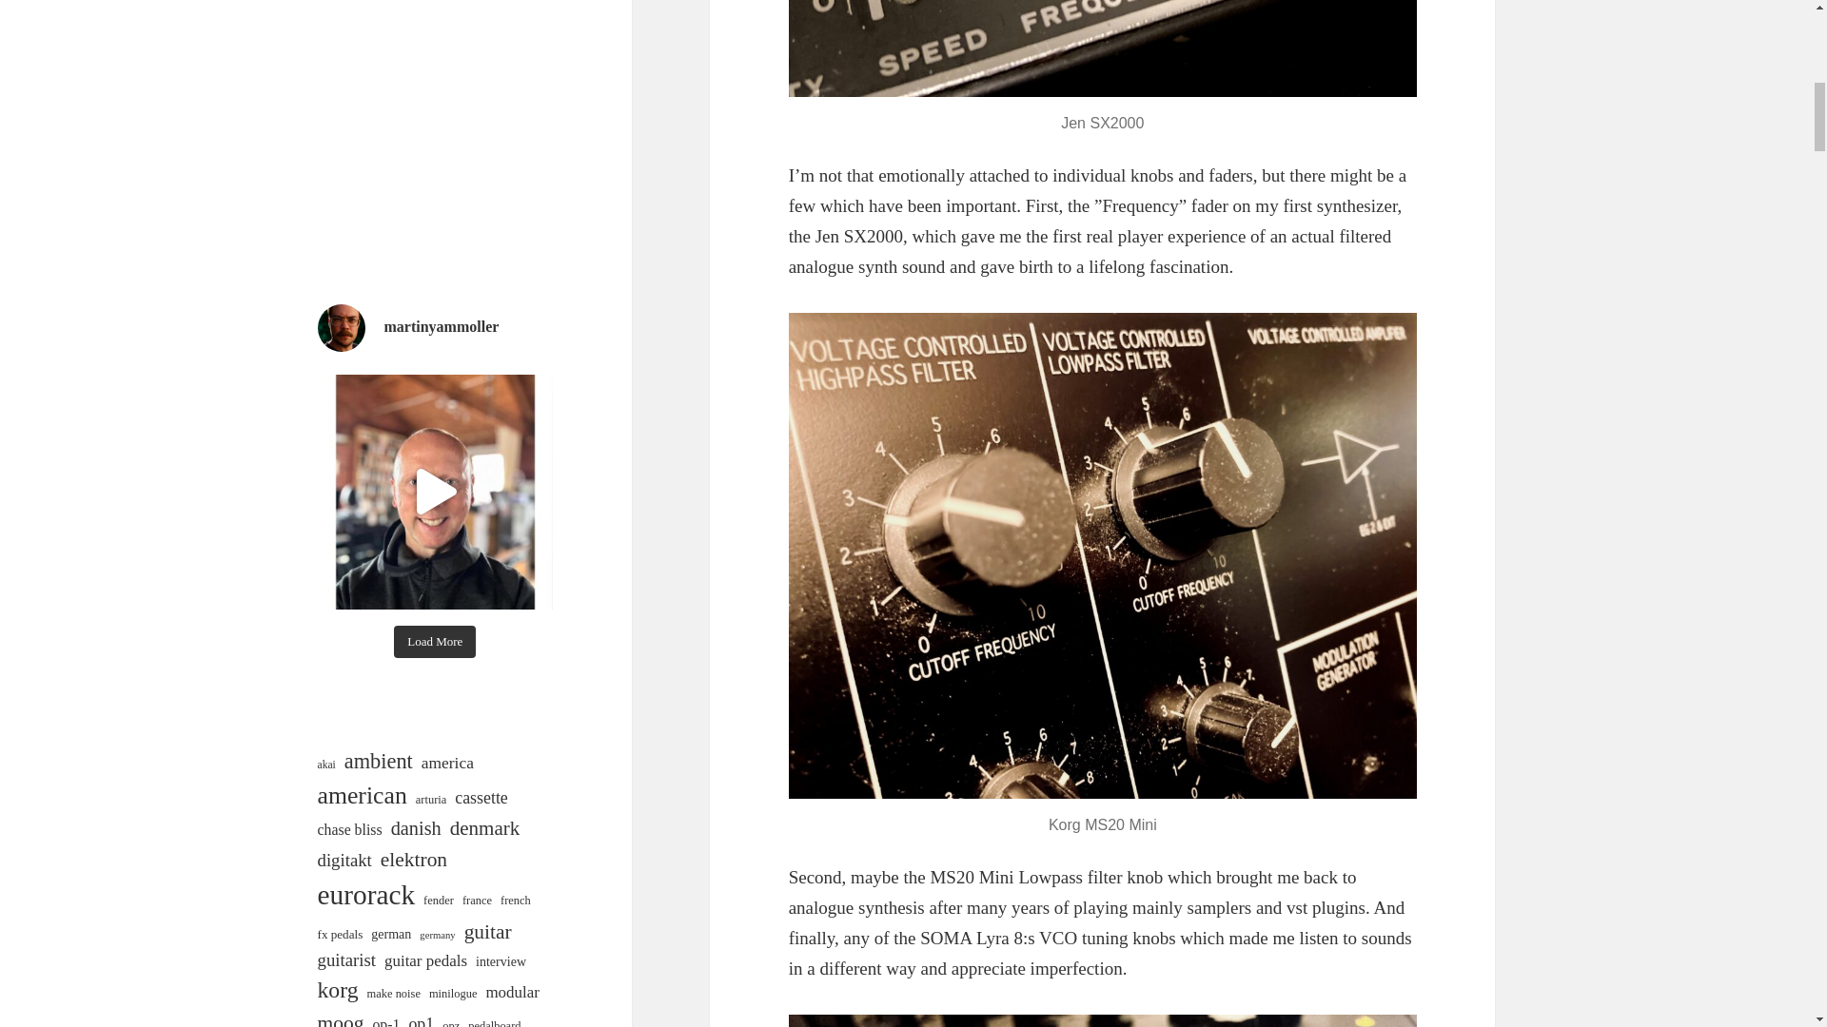 The width and height of the screenshot is (1827, 1027). What do you see at coordinates (390, 934) in the screenshot?
I see `german` at bounding box center [390, 934].